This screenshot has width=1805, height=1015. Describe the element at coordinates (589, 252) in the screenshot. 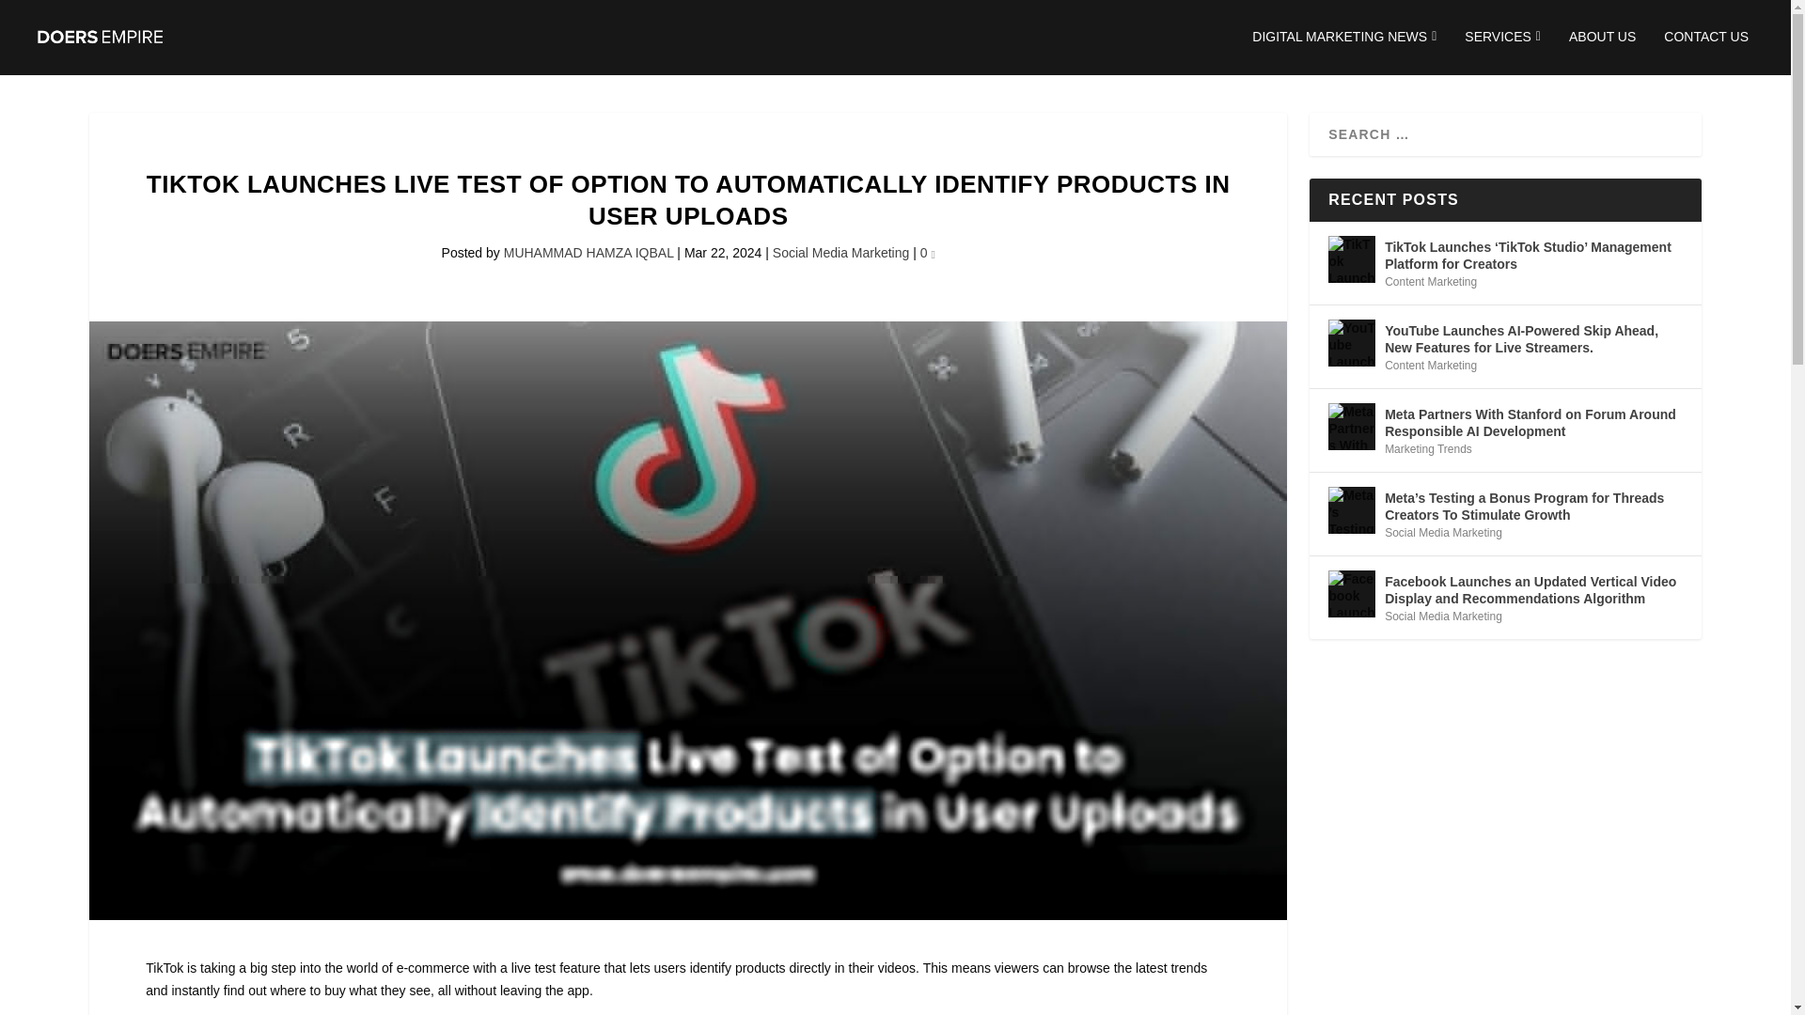

I see `MUHAMMAD HAMZA IQBAL` at that location.